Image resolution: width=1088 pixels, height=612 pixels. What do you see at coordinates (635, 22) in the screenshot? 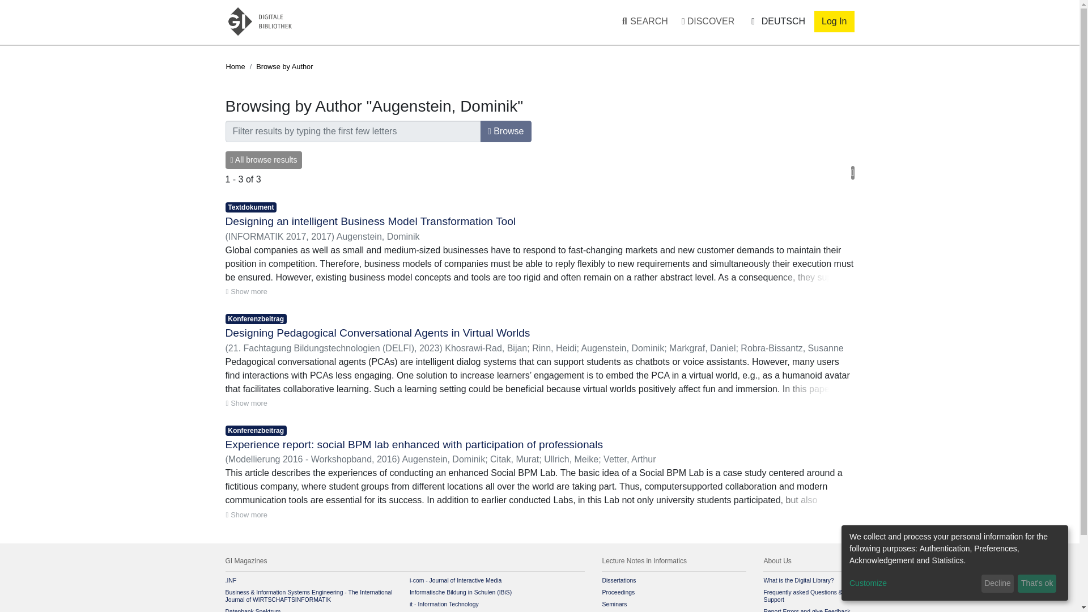
I see `Search` at bounding box center [635, 22].